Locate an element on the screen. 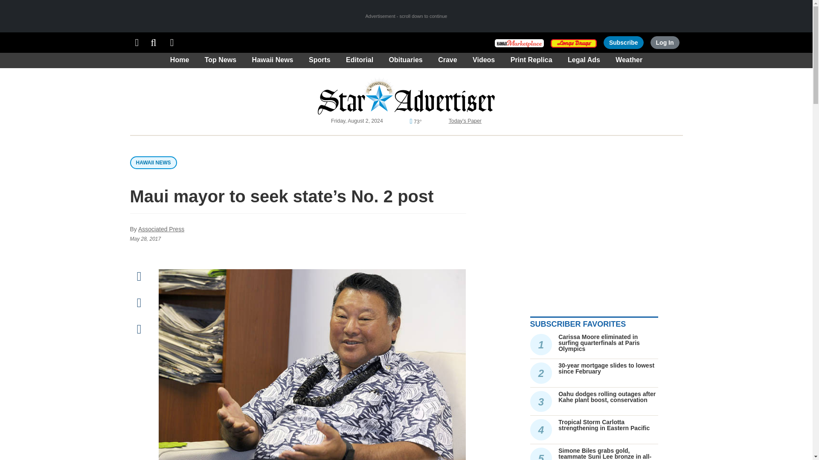 This screenshot has height=460, width=819. Log In is located at coordinates (665, 43).